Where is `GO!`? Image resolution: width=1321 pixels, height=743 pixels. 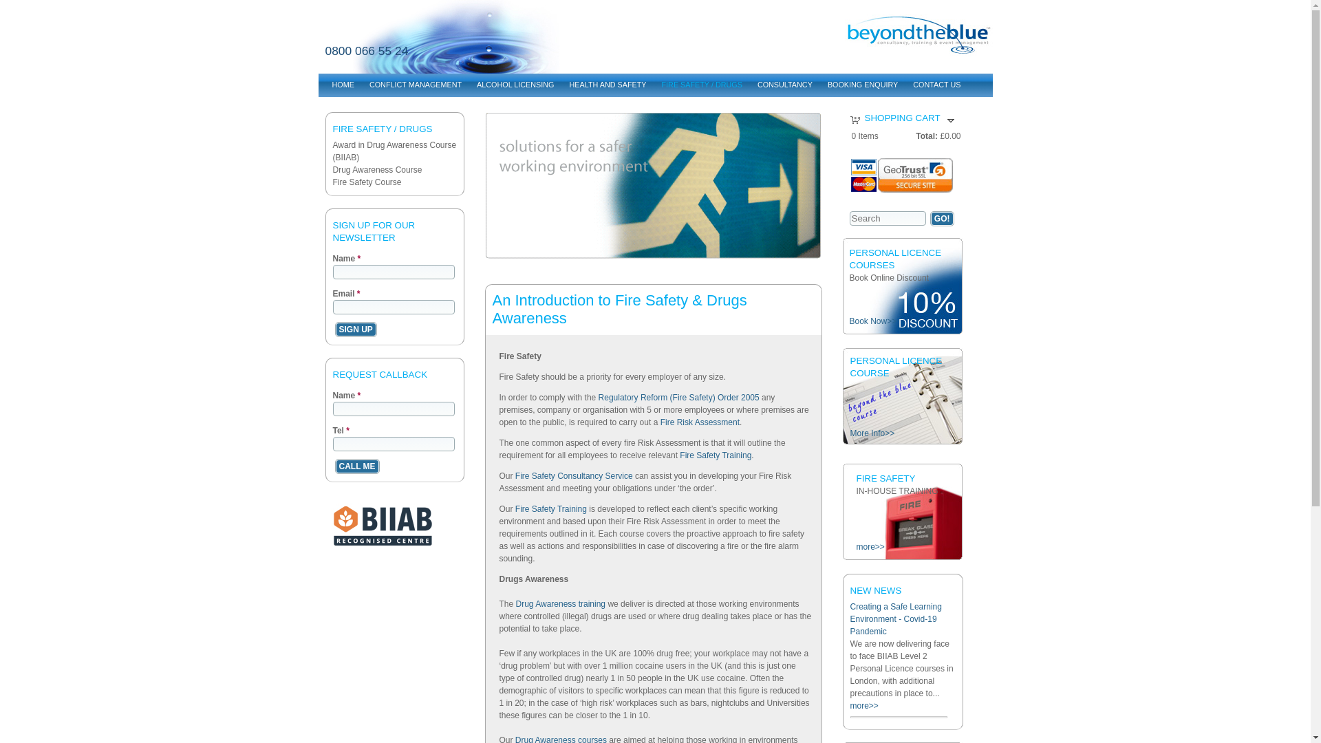
GO! is located at coordinates (943, 219).